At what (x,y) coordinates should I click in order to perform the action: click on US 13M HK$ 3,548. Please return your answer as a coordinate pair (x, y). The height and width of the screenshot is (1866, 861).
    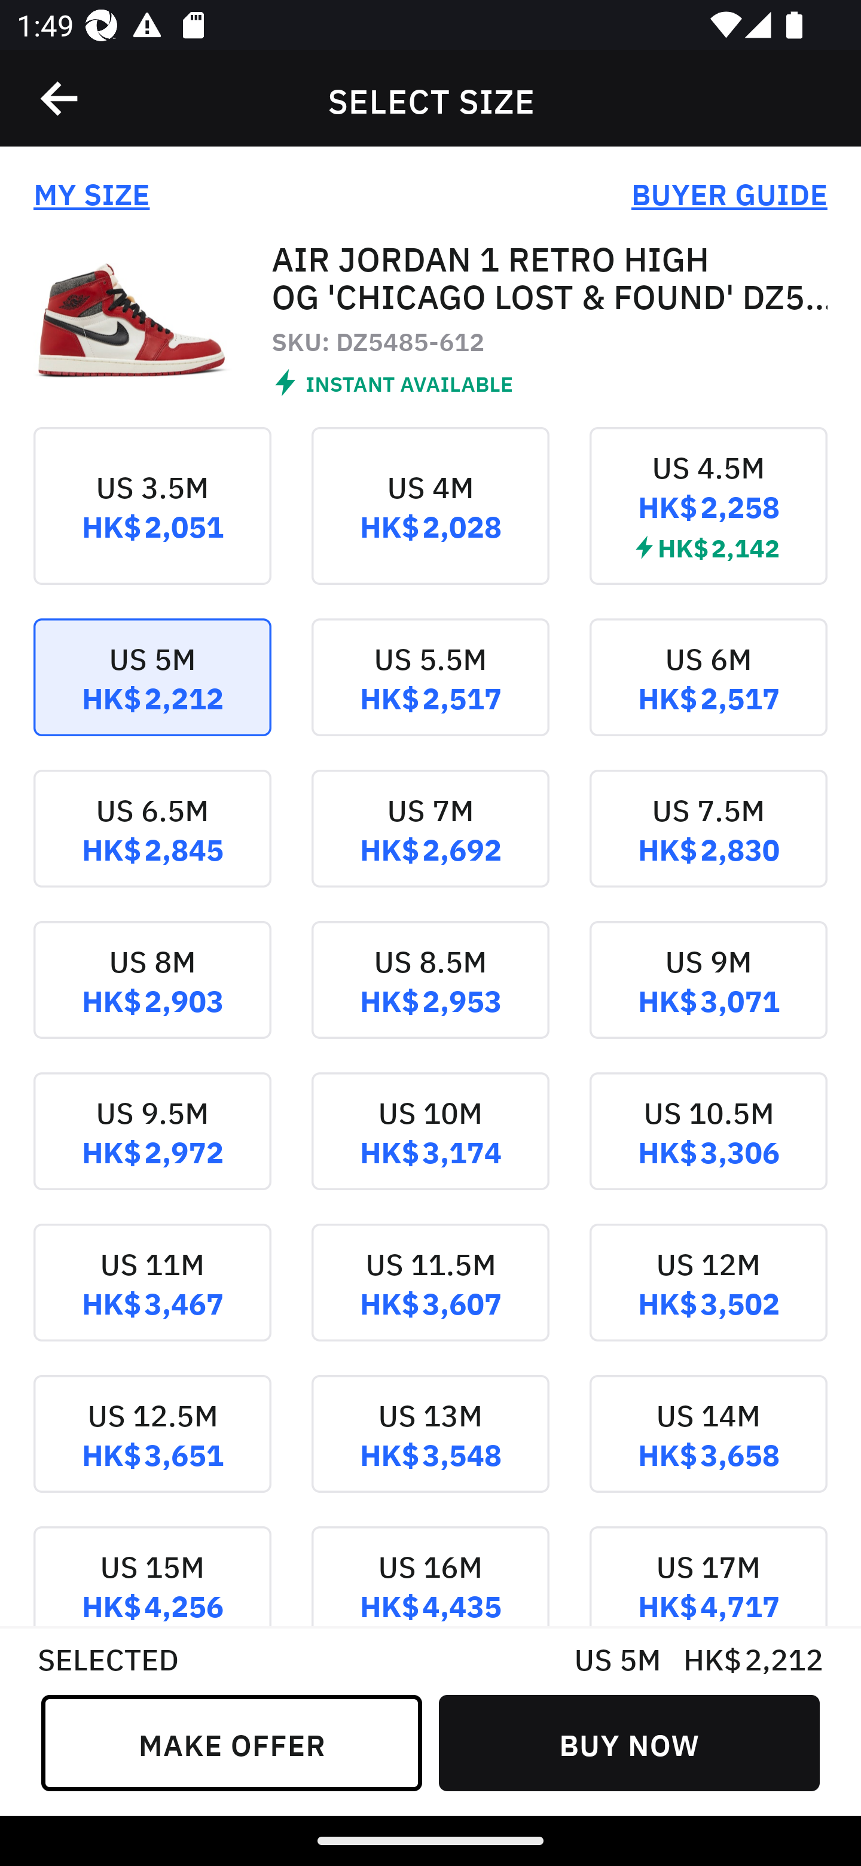
    Looking at the image, I should click on (430, 1451).